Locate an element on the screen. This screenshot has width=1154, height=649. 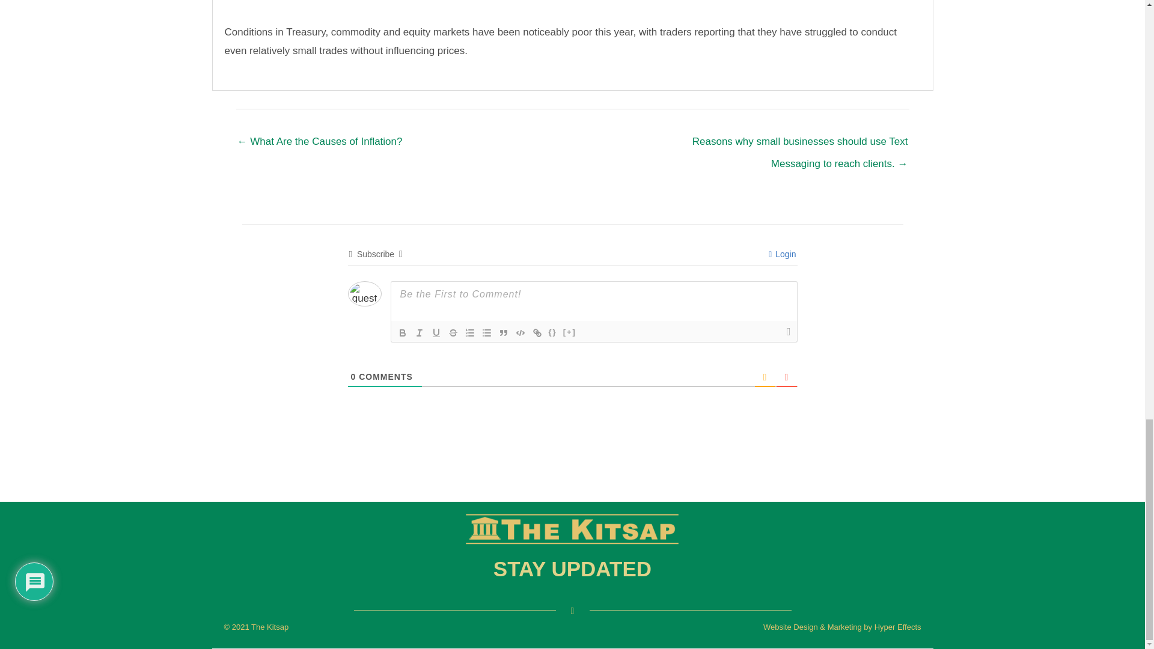
Blockquote is located at coordinates (504, 333).